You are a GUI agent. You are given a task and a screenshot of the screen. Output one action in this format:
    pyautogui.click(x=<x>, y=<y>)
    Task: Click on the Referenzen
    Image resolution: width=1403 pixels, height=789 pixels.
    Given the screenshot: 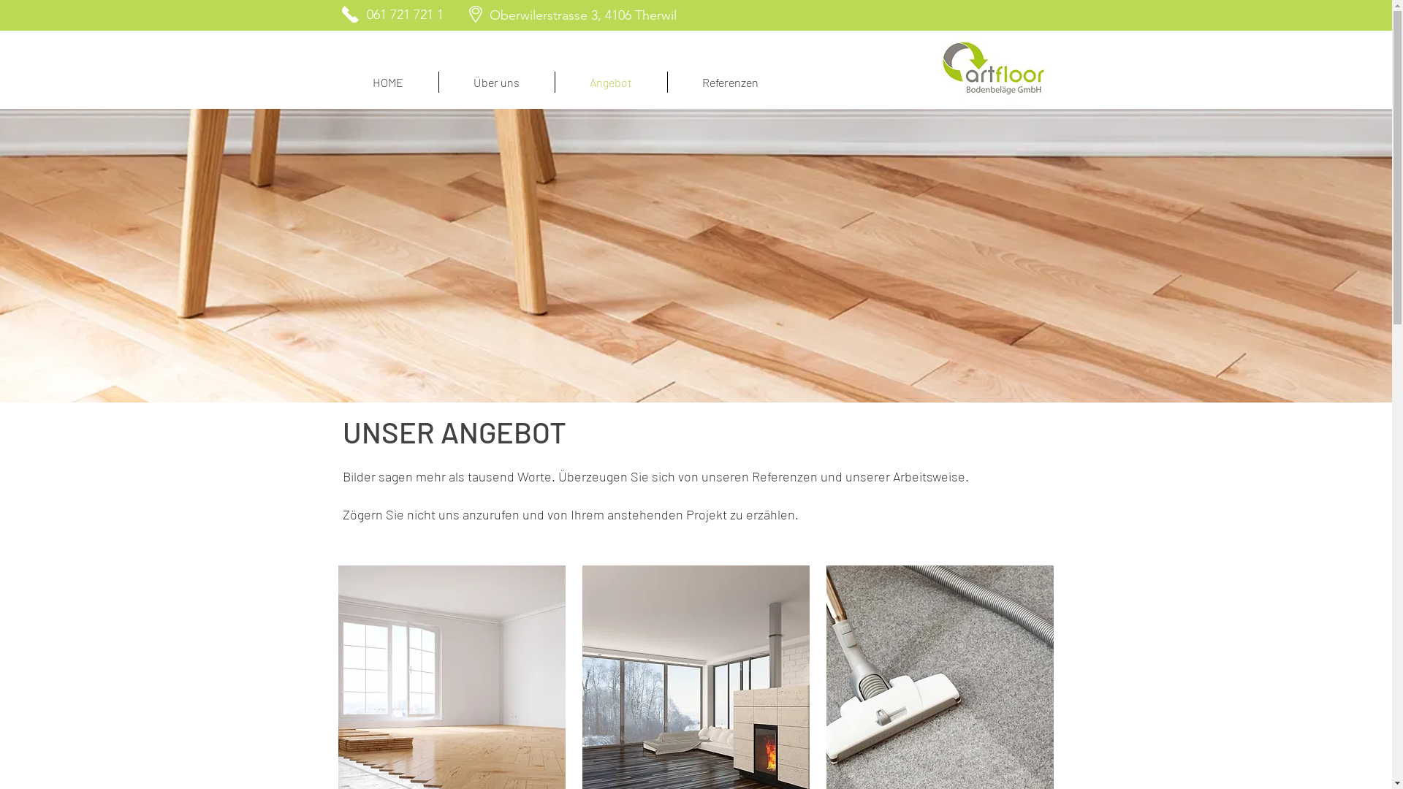 What is the action you would take?
    pyautogui.click(x=731, y=82)
    